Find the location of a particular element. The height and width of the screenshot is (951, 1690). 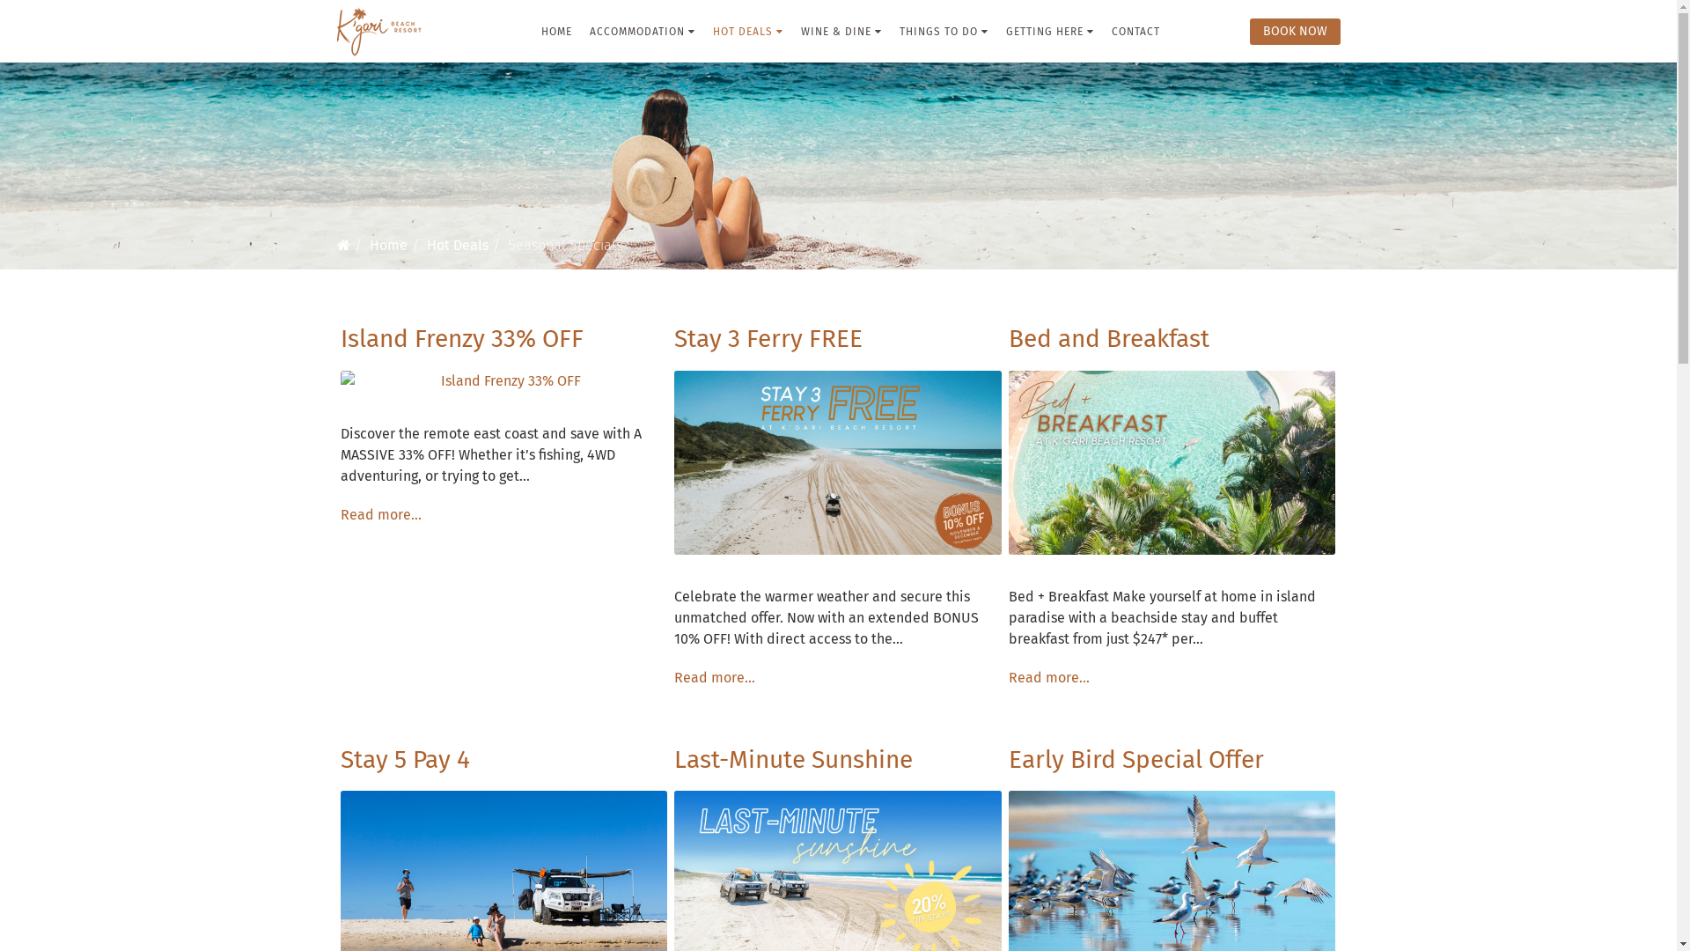

GETTING HERE is located at coordinates (1049, 32).